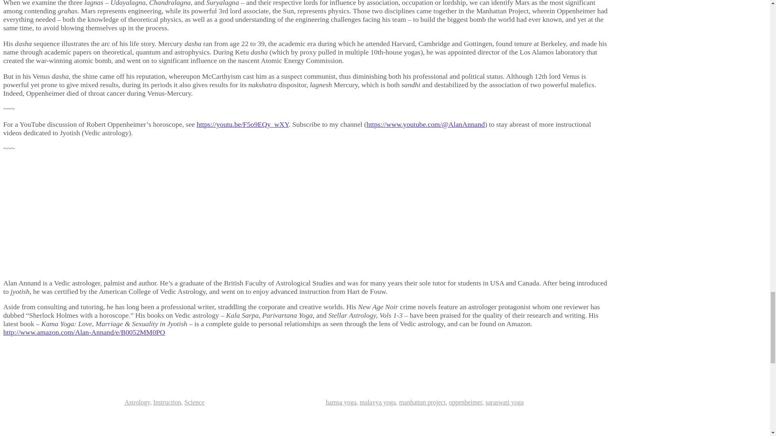  I want to click on manhattan project, so click(422, 402).